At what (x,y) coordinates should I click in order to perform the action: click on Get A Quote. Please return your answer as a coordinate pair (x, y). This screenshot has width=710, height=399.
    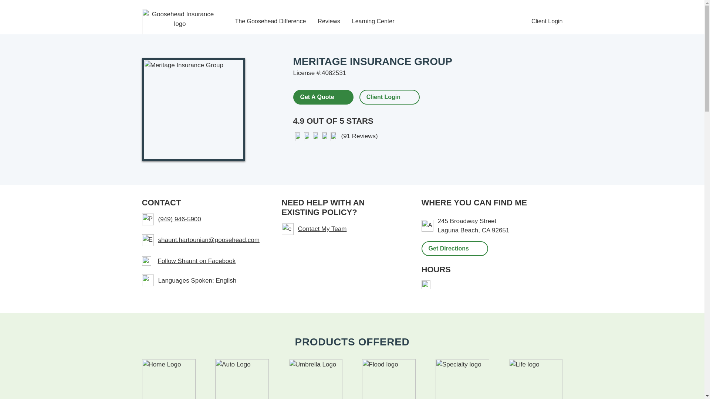
    Looking at the image, I should click on (322, 96).